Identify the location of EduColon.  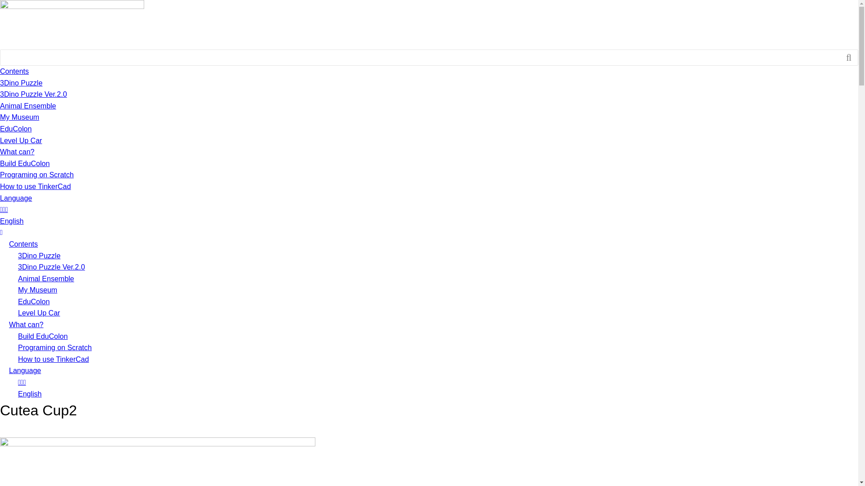
(16, 129).